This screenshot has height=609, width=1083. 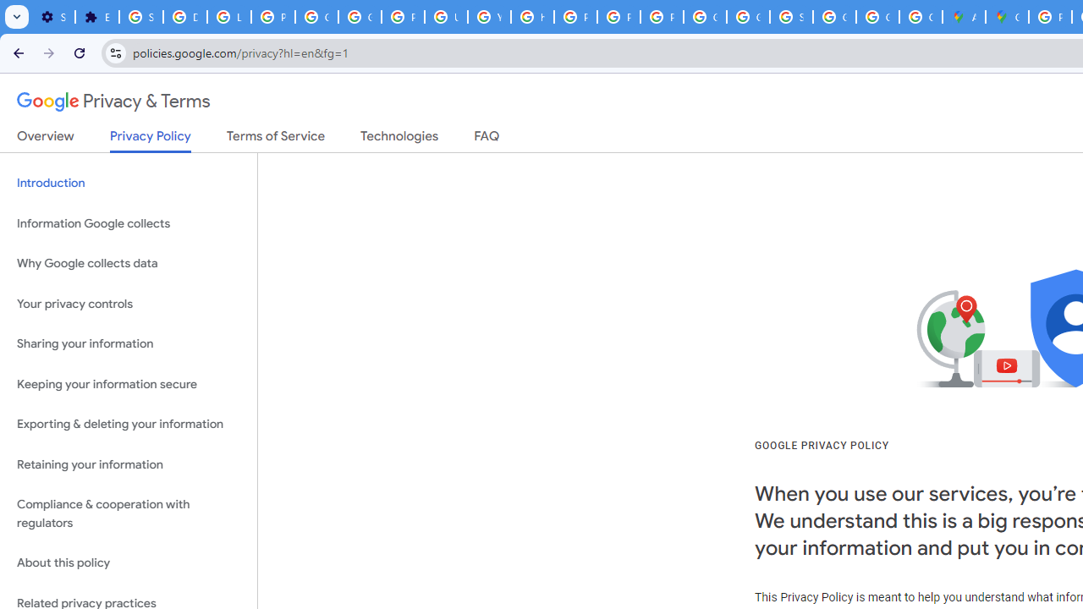 I want to click on Learn how to find your photos - Google Photos Help, so click(x=228, y=17).